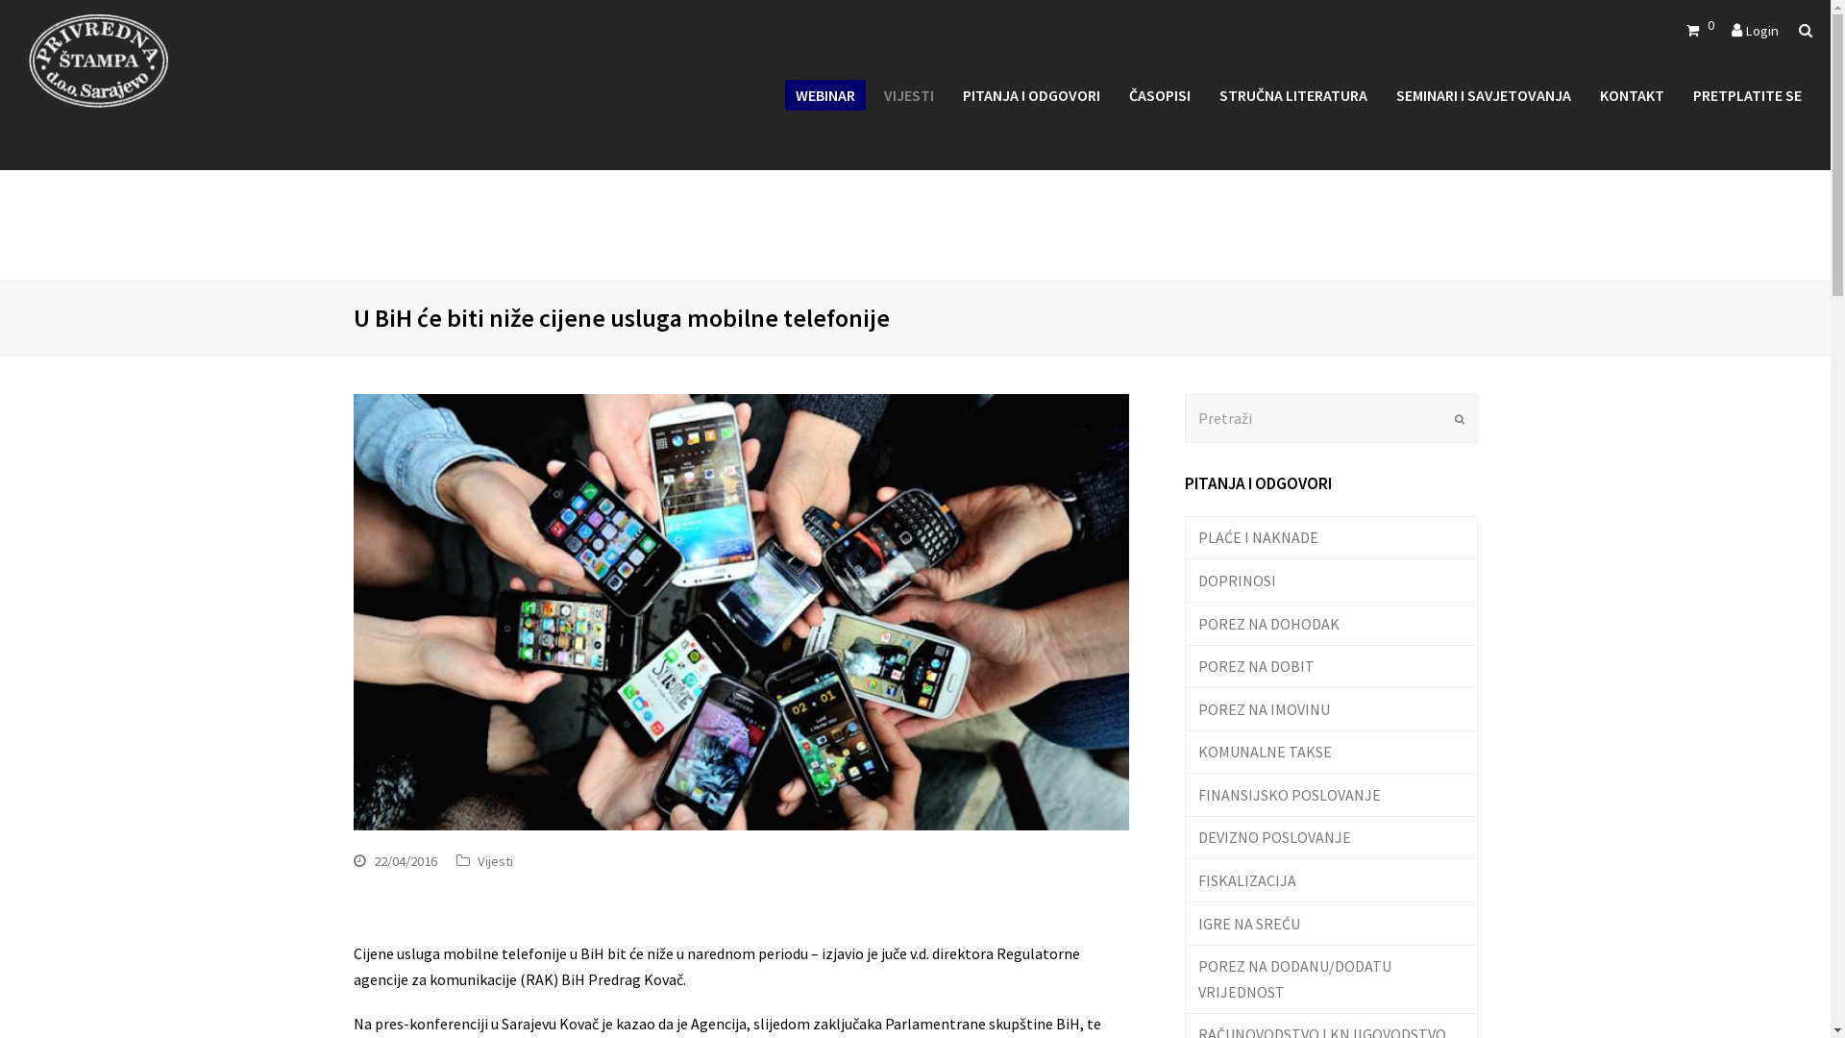 The image size is (1845, 1038). I want to click on Submit, so click(1460, 419).